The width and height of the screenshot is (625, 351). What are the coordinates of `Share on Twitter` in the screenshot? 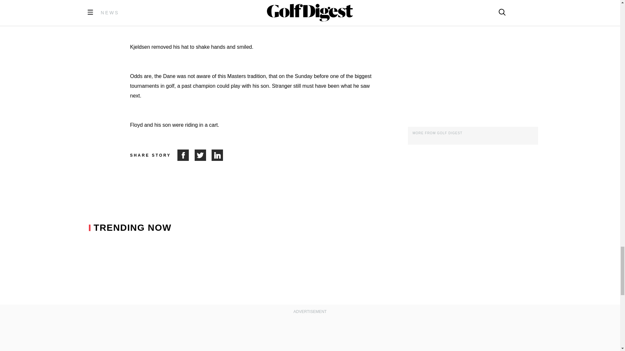 It's located at (203, 155).